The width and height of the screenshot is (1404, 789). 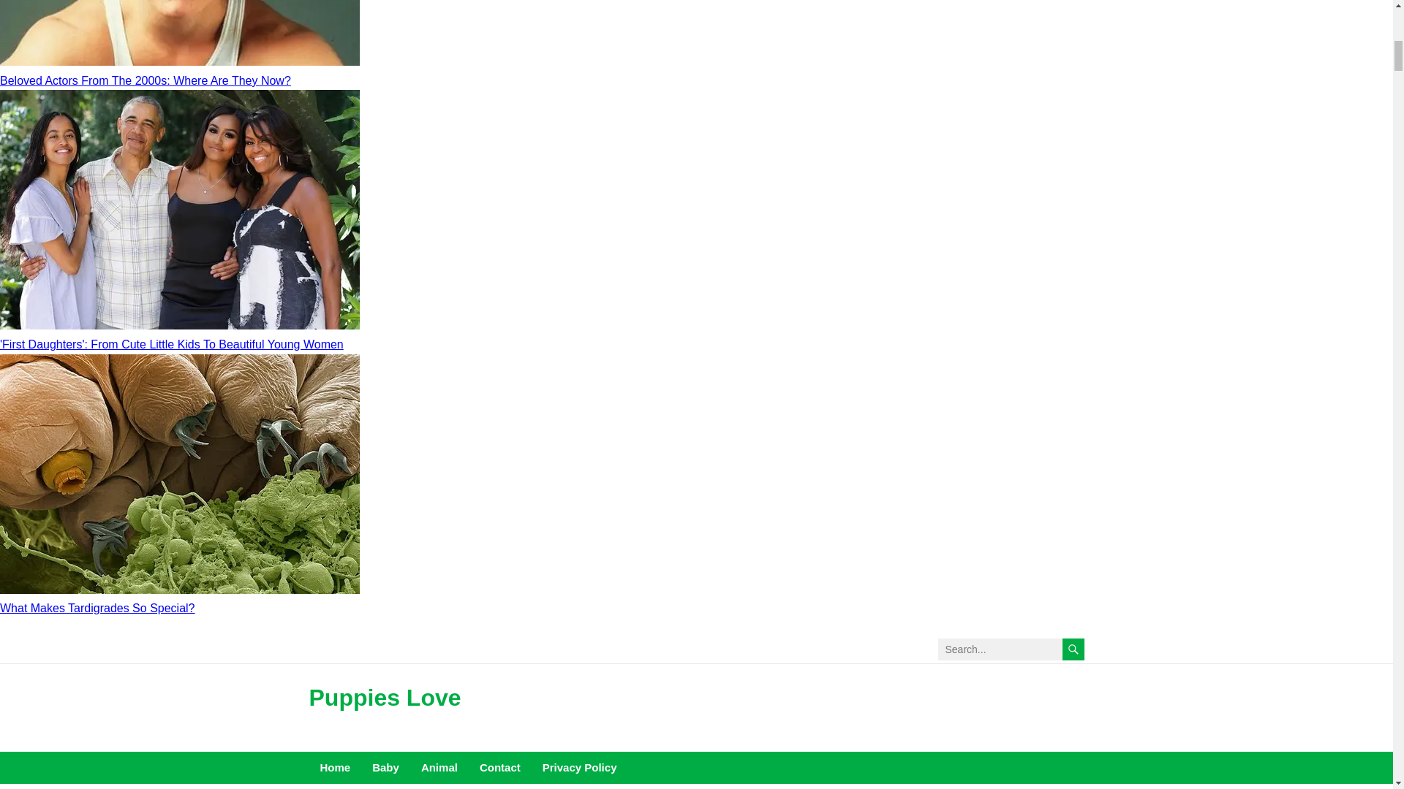 What do you see at coordinates (335, 768) in the screenshot?
I see `Home` at bounding box center [335, 768].